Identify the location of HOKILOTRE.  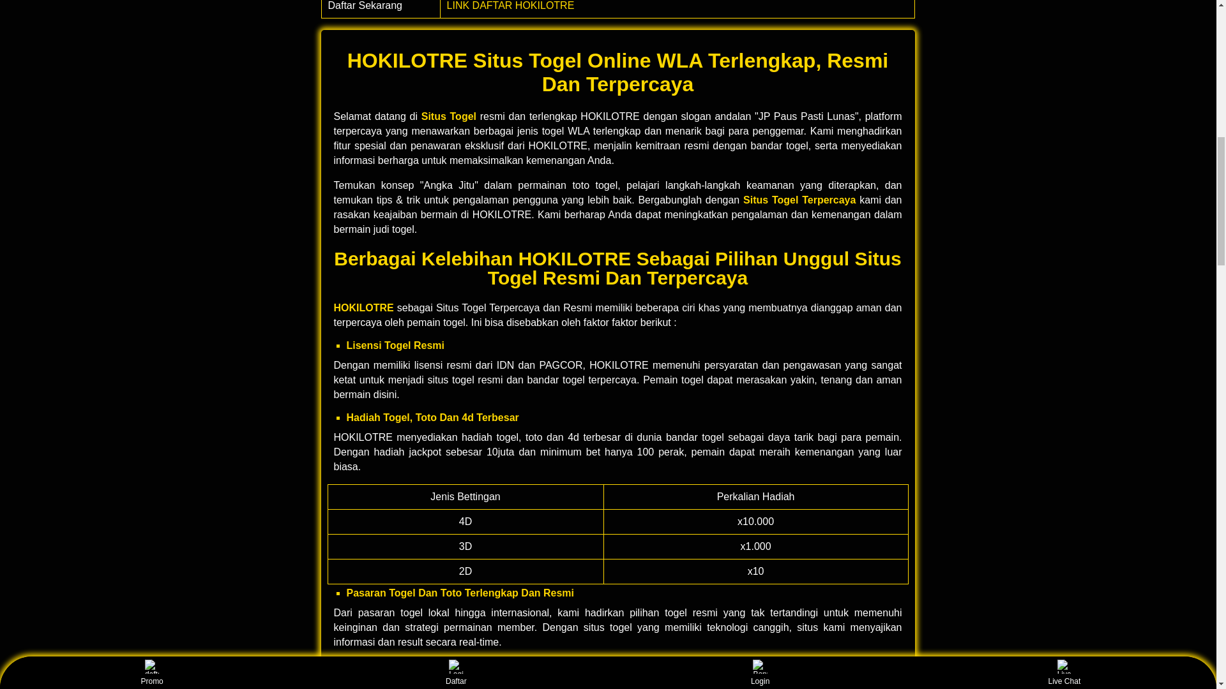
(363, 307).